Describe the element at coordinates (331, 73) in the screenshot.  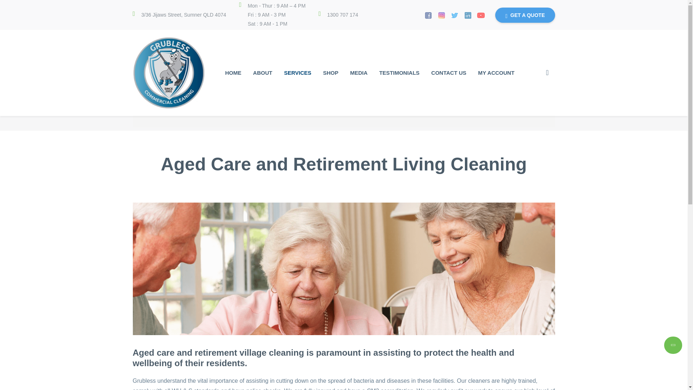
I see `SHOP` at that location.